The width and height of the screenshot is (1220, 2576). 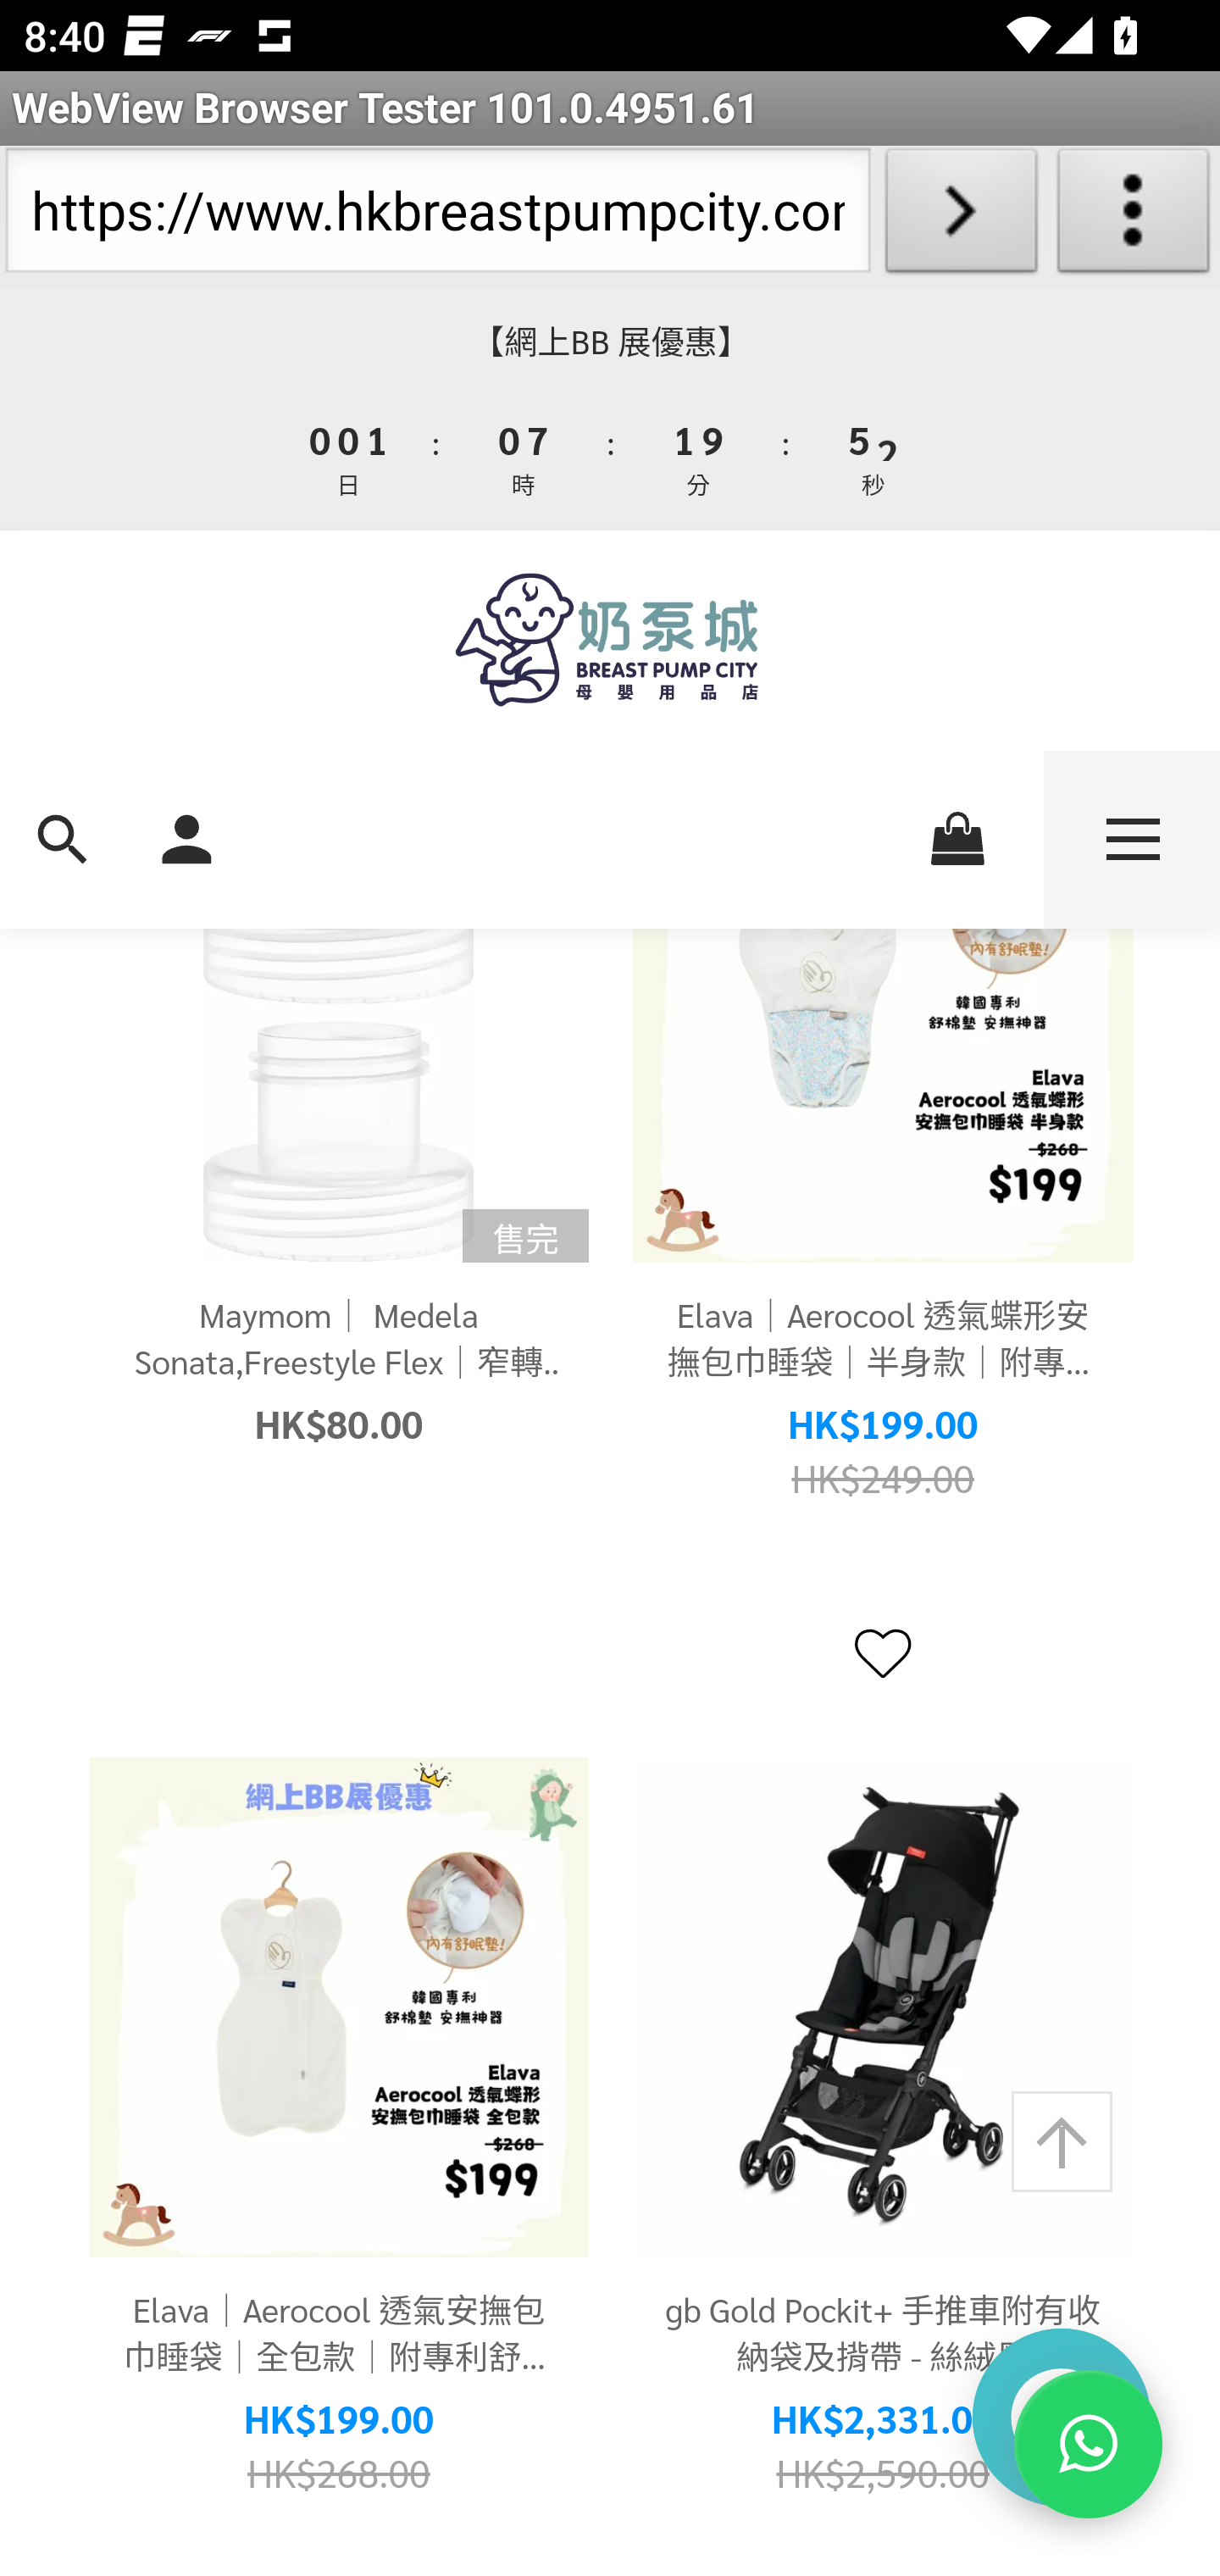 What do you see at coordinates (883, 2336) in the screenshot?
I see `gb Gold Pockit+ 手推車附有收納袋及揹帶 - 絲絨黑` at bounding box center [883, 2336].